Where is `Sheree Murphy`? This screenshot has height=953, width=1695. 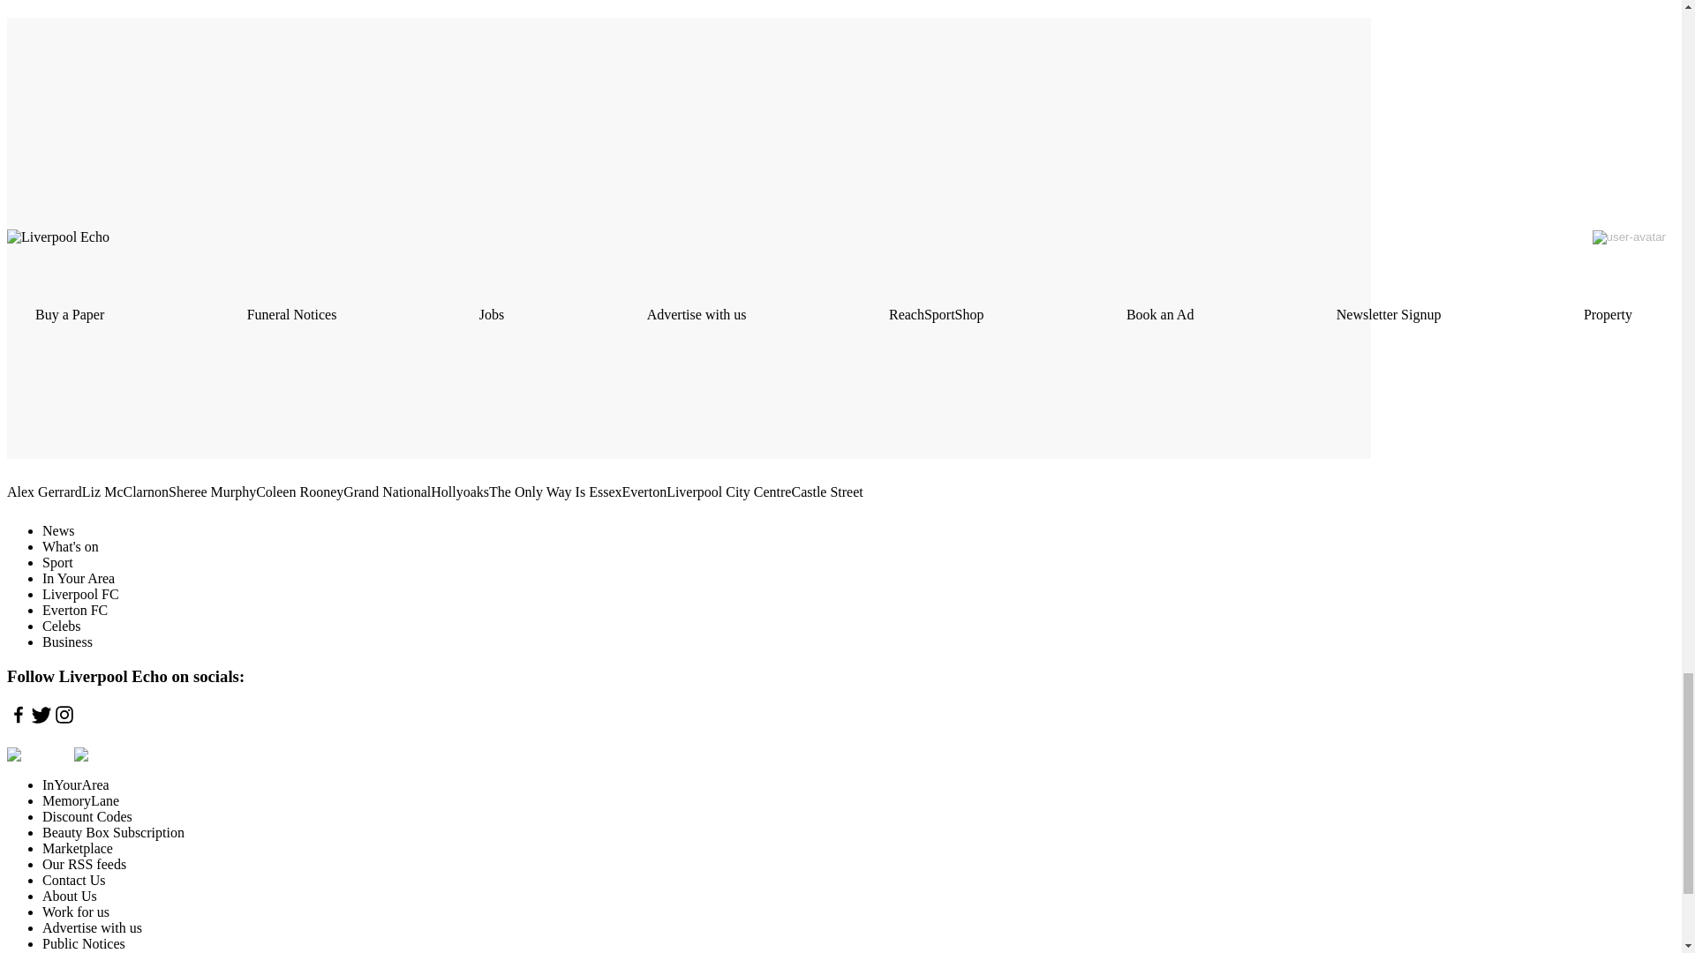
Sheree Murphy is located at coordinates (212, 492).